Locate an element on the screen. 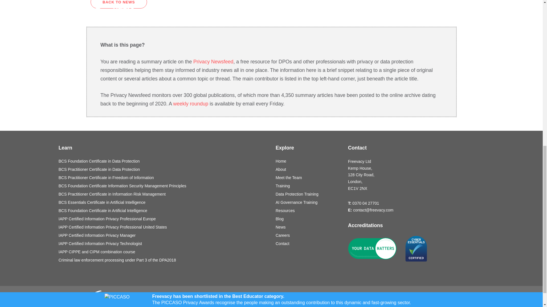 Image resolution: width=547 pixels, height=307 pixels. BCS Essentials Certificate in Artificial Intelligence is located at coordinates (163, 202).